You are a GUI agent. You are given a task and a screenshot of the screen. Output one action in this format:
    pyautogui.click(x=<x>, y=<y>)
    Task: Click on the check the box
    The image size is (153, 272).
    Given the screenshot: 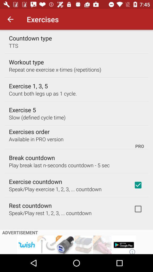 What is the action you would take?
    pyautogui.click(x=138, y=209)
    